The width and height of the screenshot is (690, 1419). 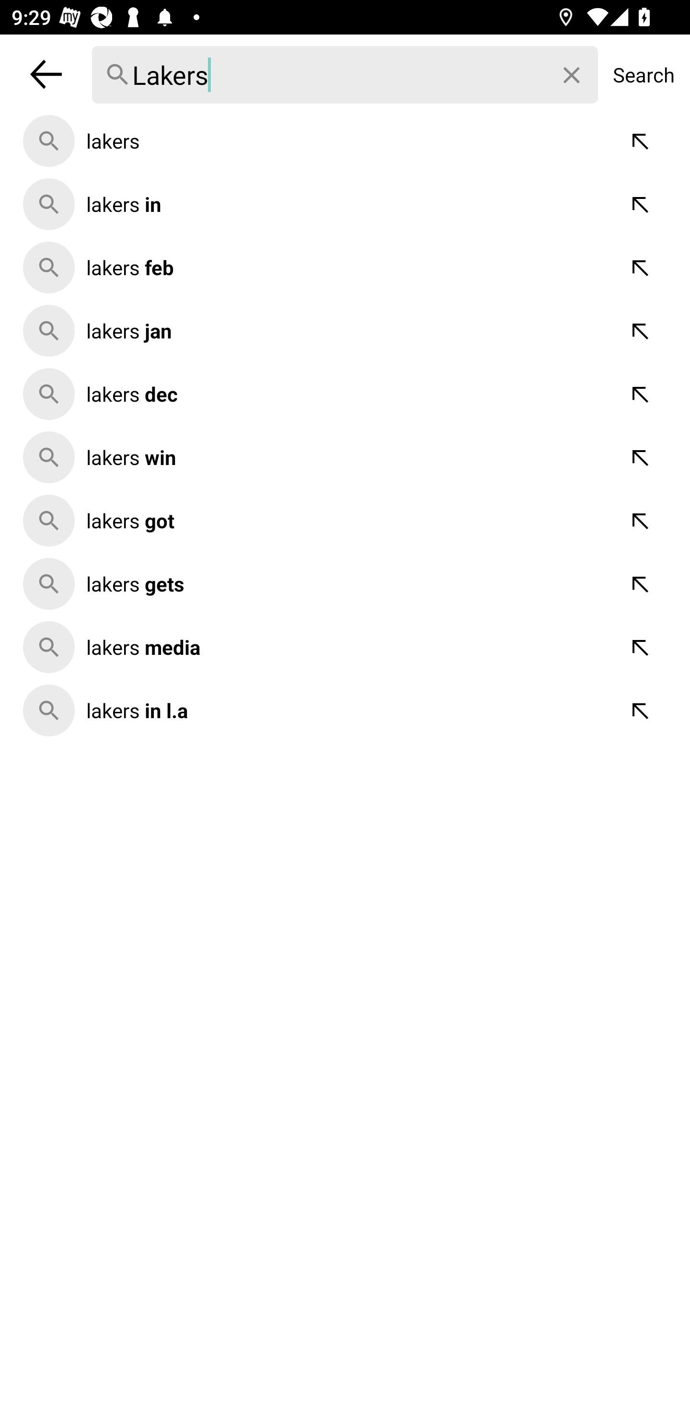 What do you see at coordinates (641, 710) in the screenshot?
I see `Fill in lakers in l.a` at bounding box center [641, 710].